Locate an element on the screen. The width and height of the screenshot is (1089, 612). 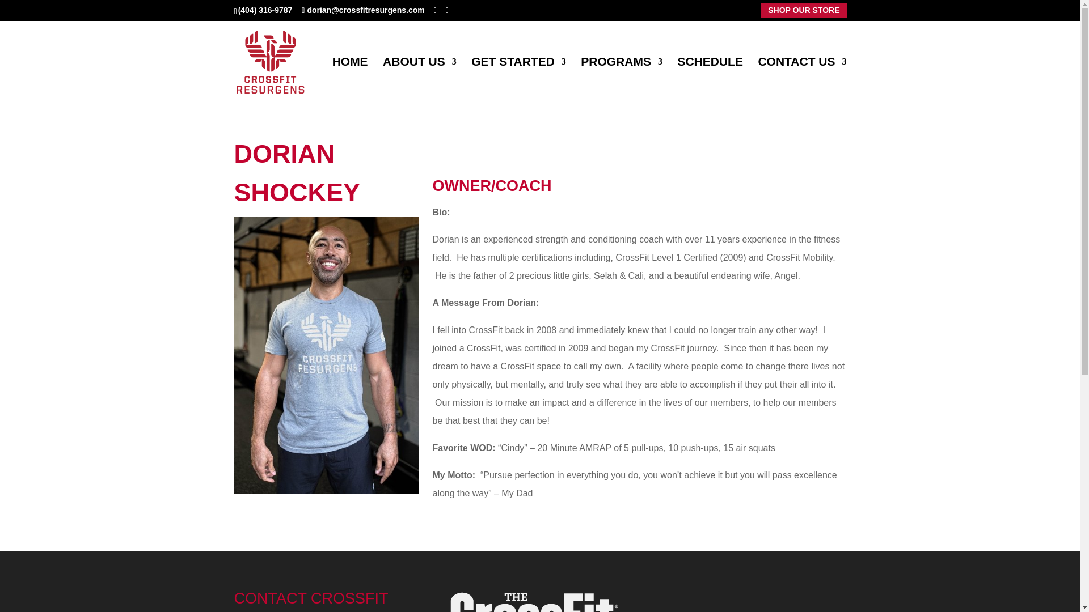
ABOUT US is located at coordinates (420, 80).